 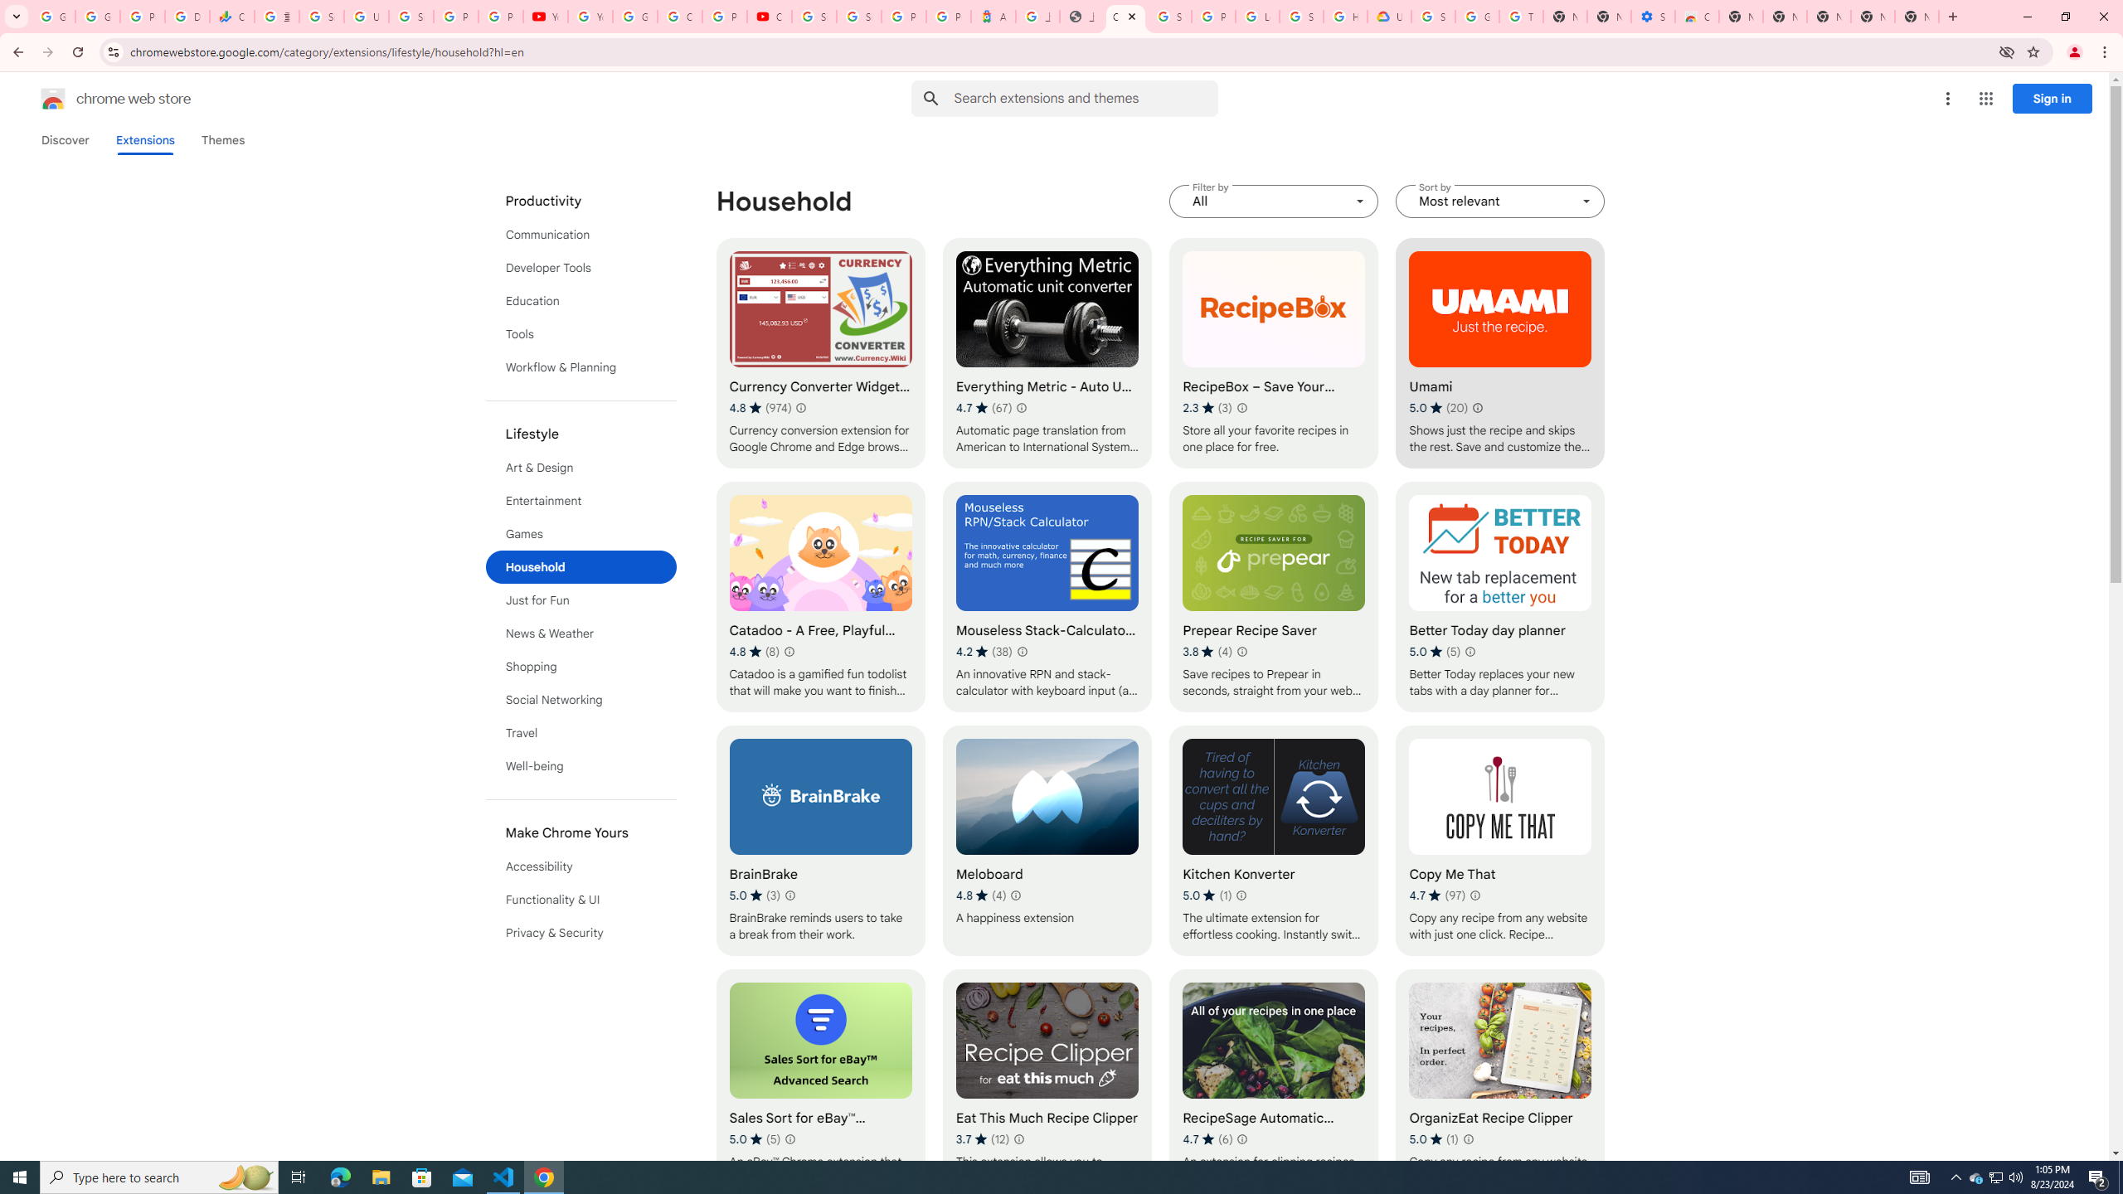 What do you see at coordinates (1275, 597) in the screenshot?
I see `Prepear Recipe Saver` at bounding box center [1275, 597].